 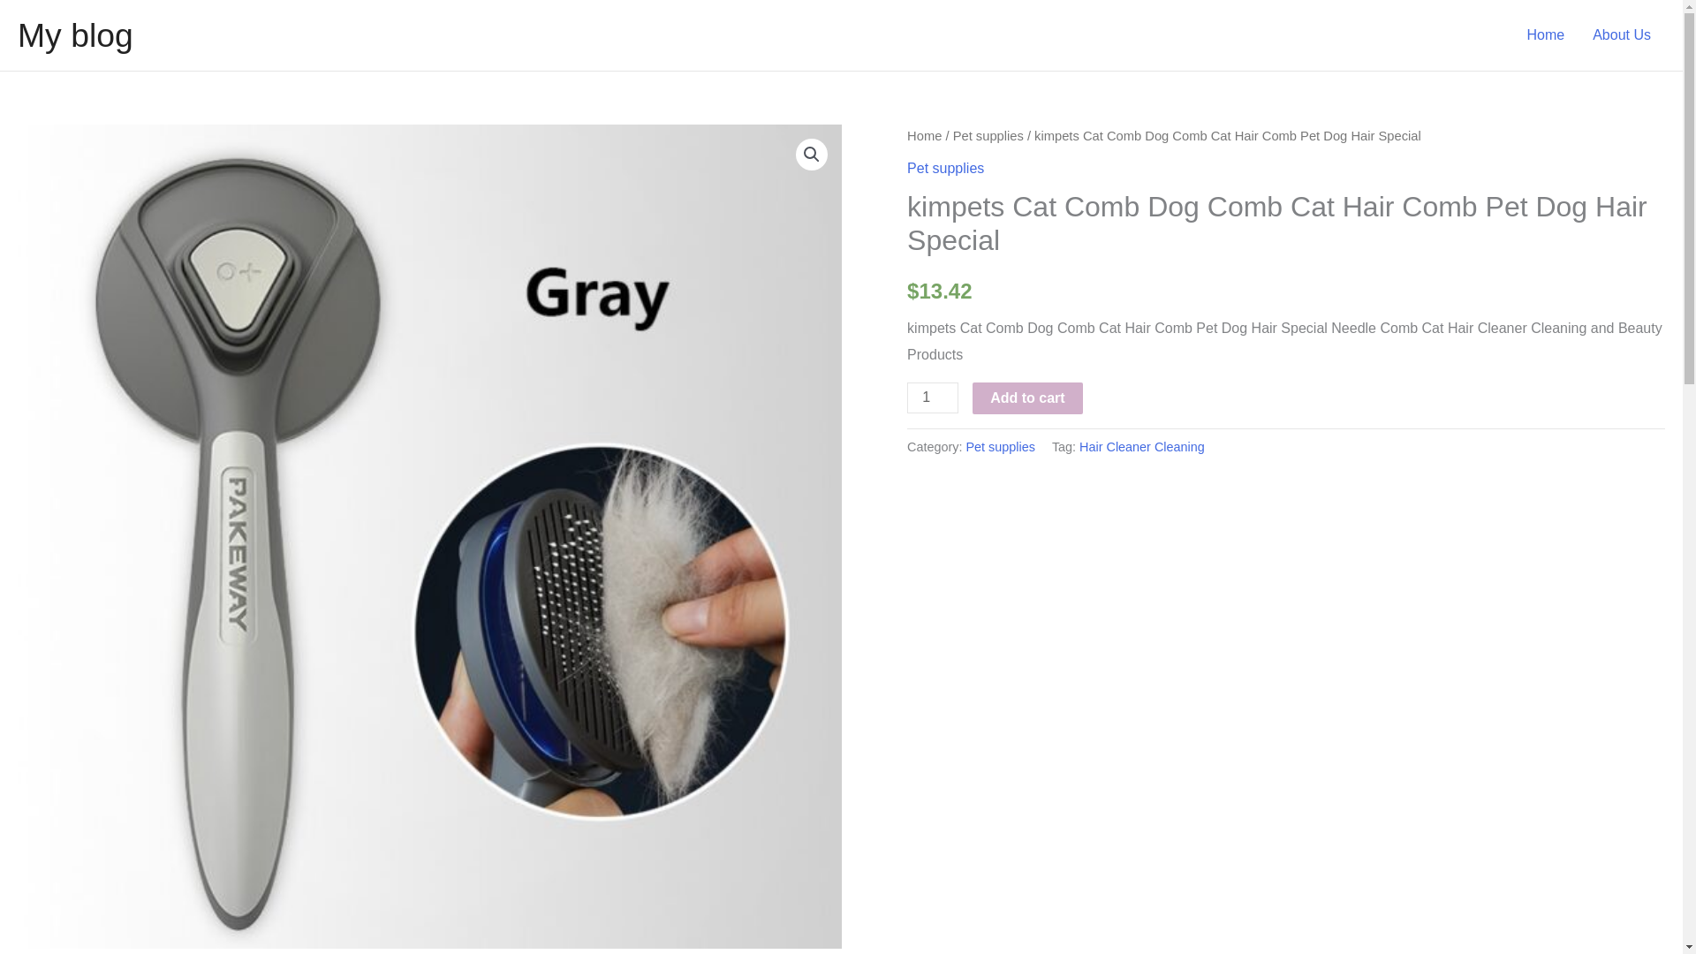 What do you see at coordinates (988, 136) in the screenshot?
I see `Pet supplies` at bounding box center [988, 136].